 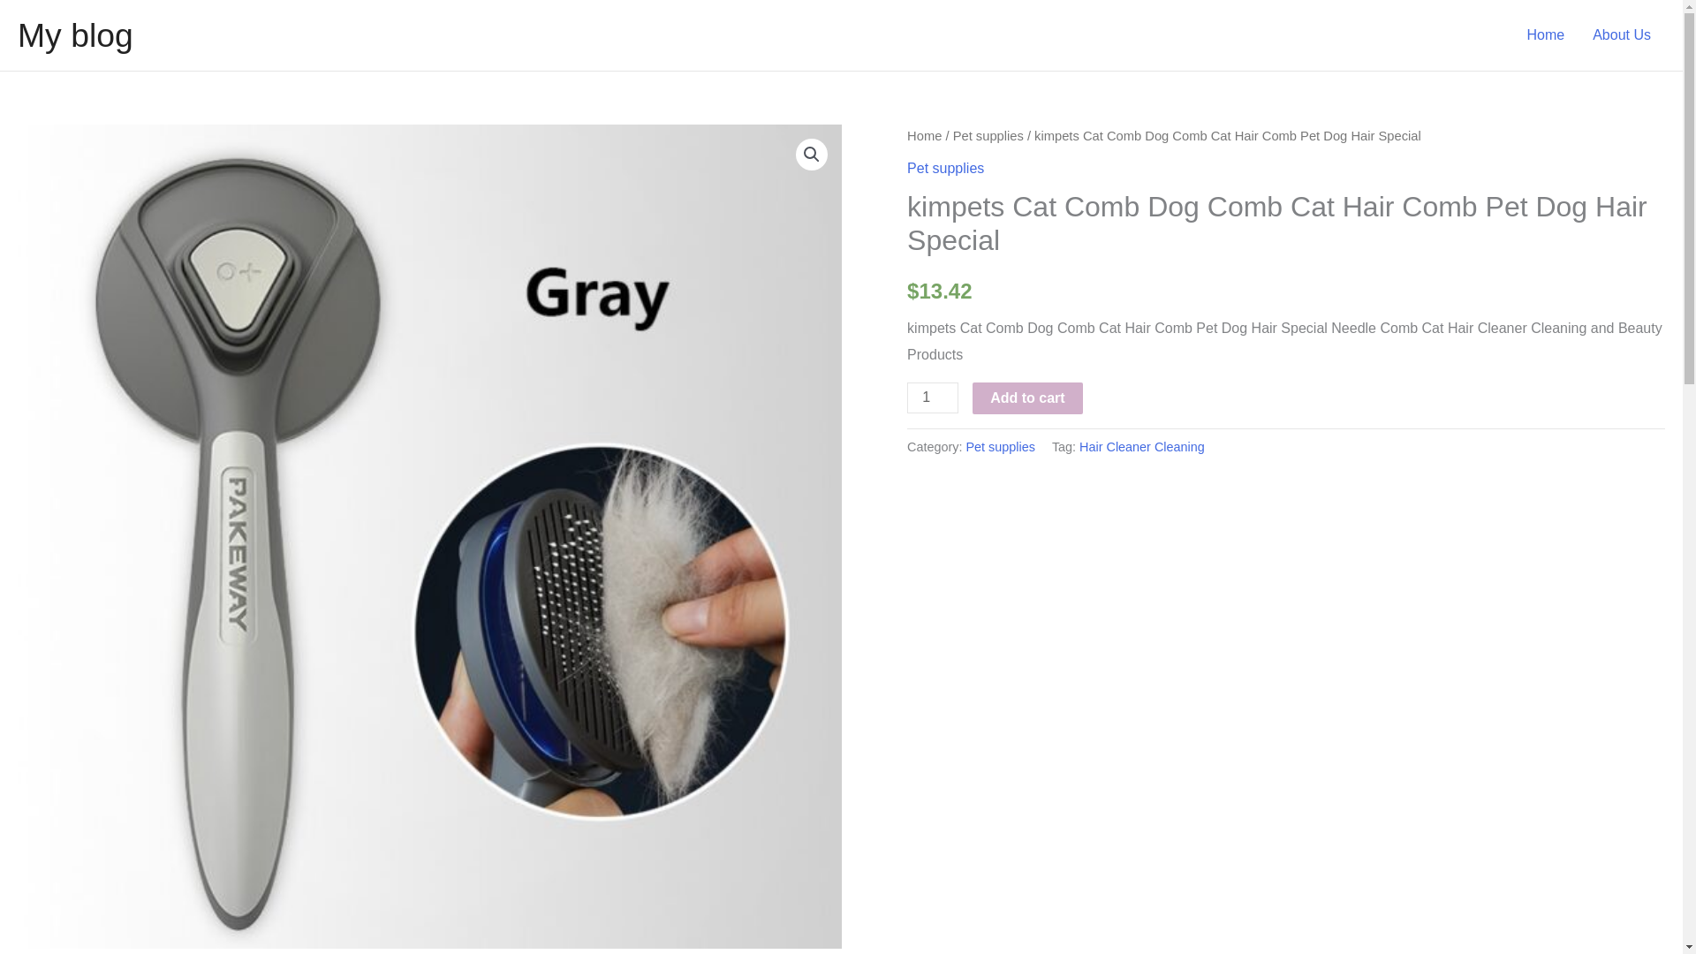 What do you see at coordinates (988, 136) in the screenshot?
I see `Pet supplies` at bounding box center [988, 136].